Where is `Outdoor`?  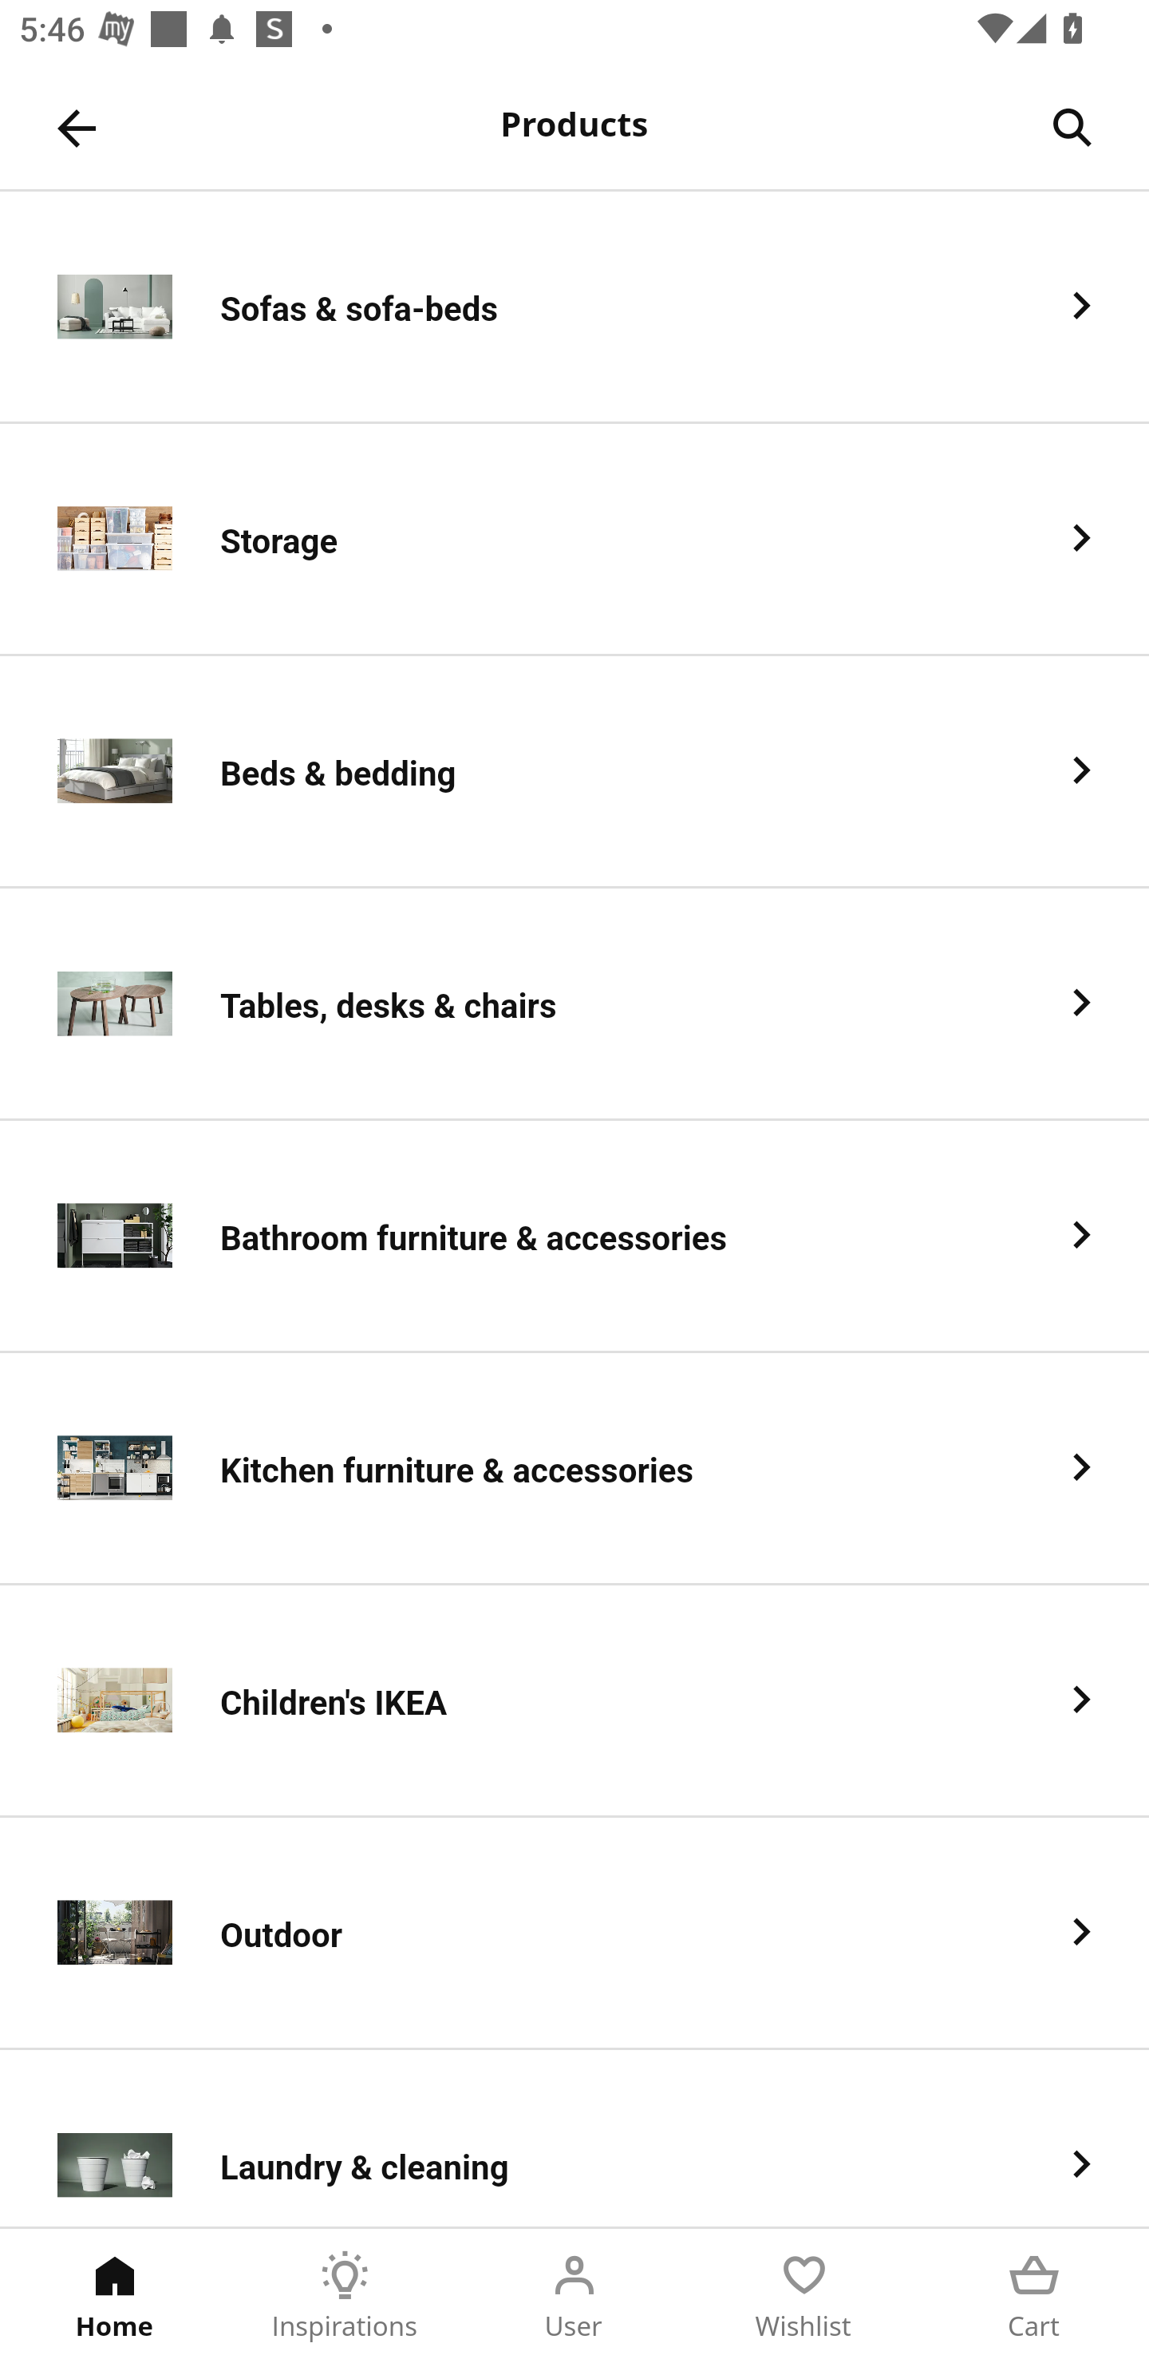
Outdoor is located at coordinates (574, 1934).